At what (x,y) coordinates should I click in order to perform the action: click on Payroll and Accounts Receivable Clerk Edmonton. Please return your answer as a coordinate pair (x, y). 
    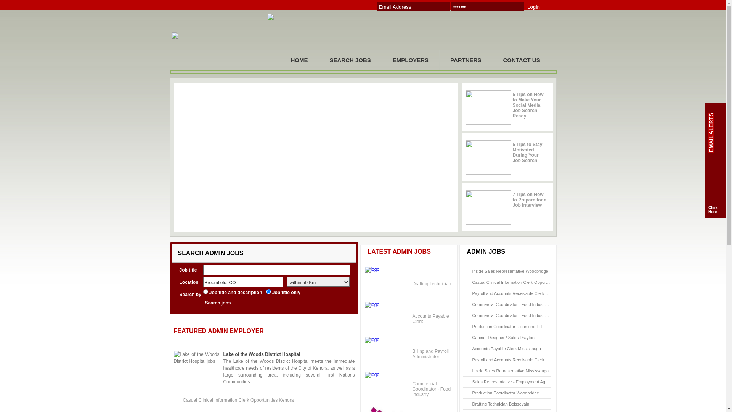
    Looking at the image, I should click on (518, 293).